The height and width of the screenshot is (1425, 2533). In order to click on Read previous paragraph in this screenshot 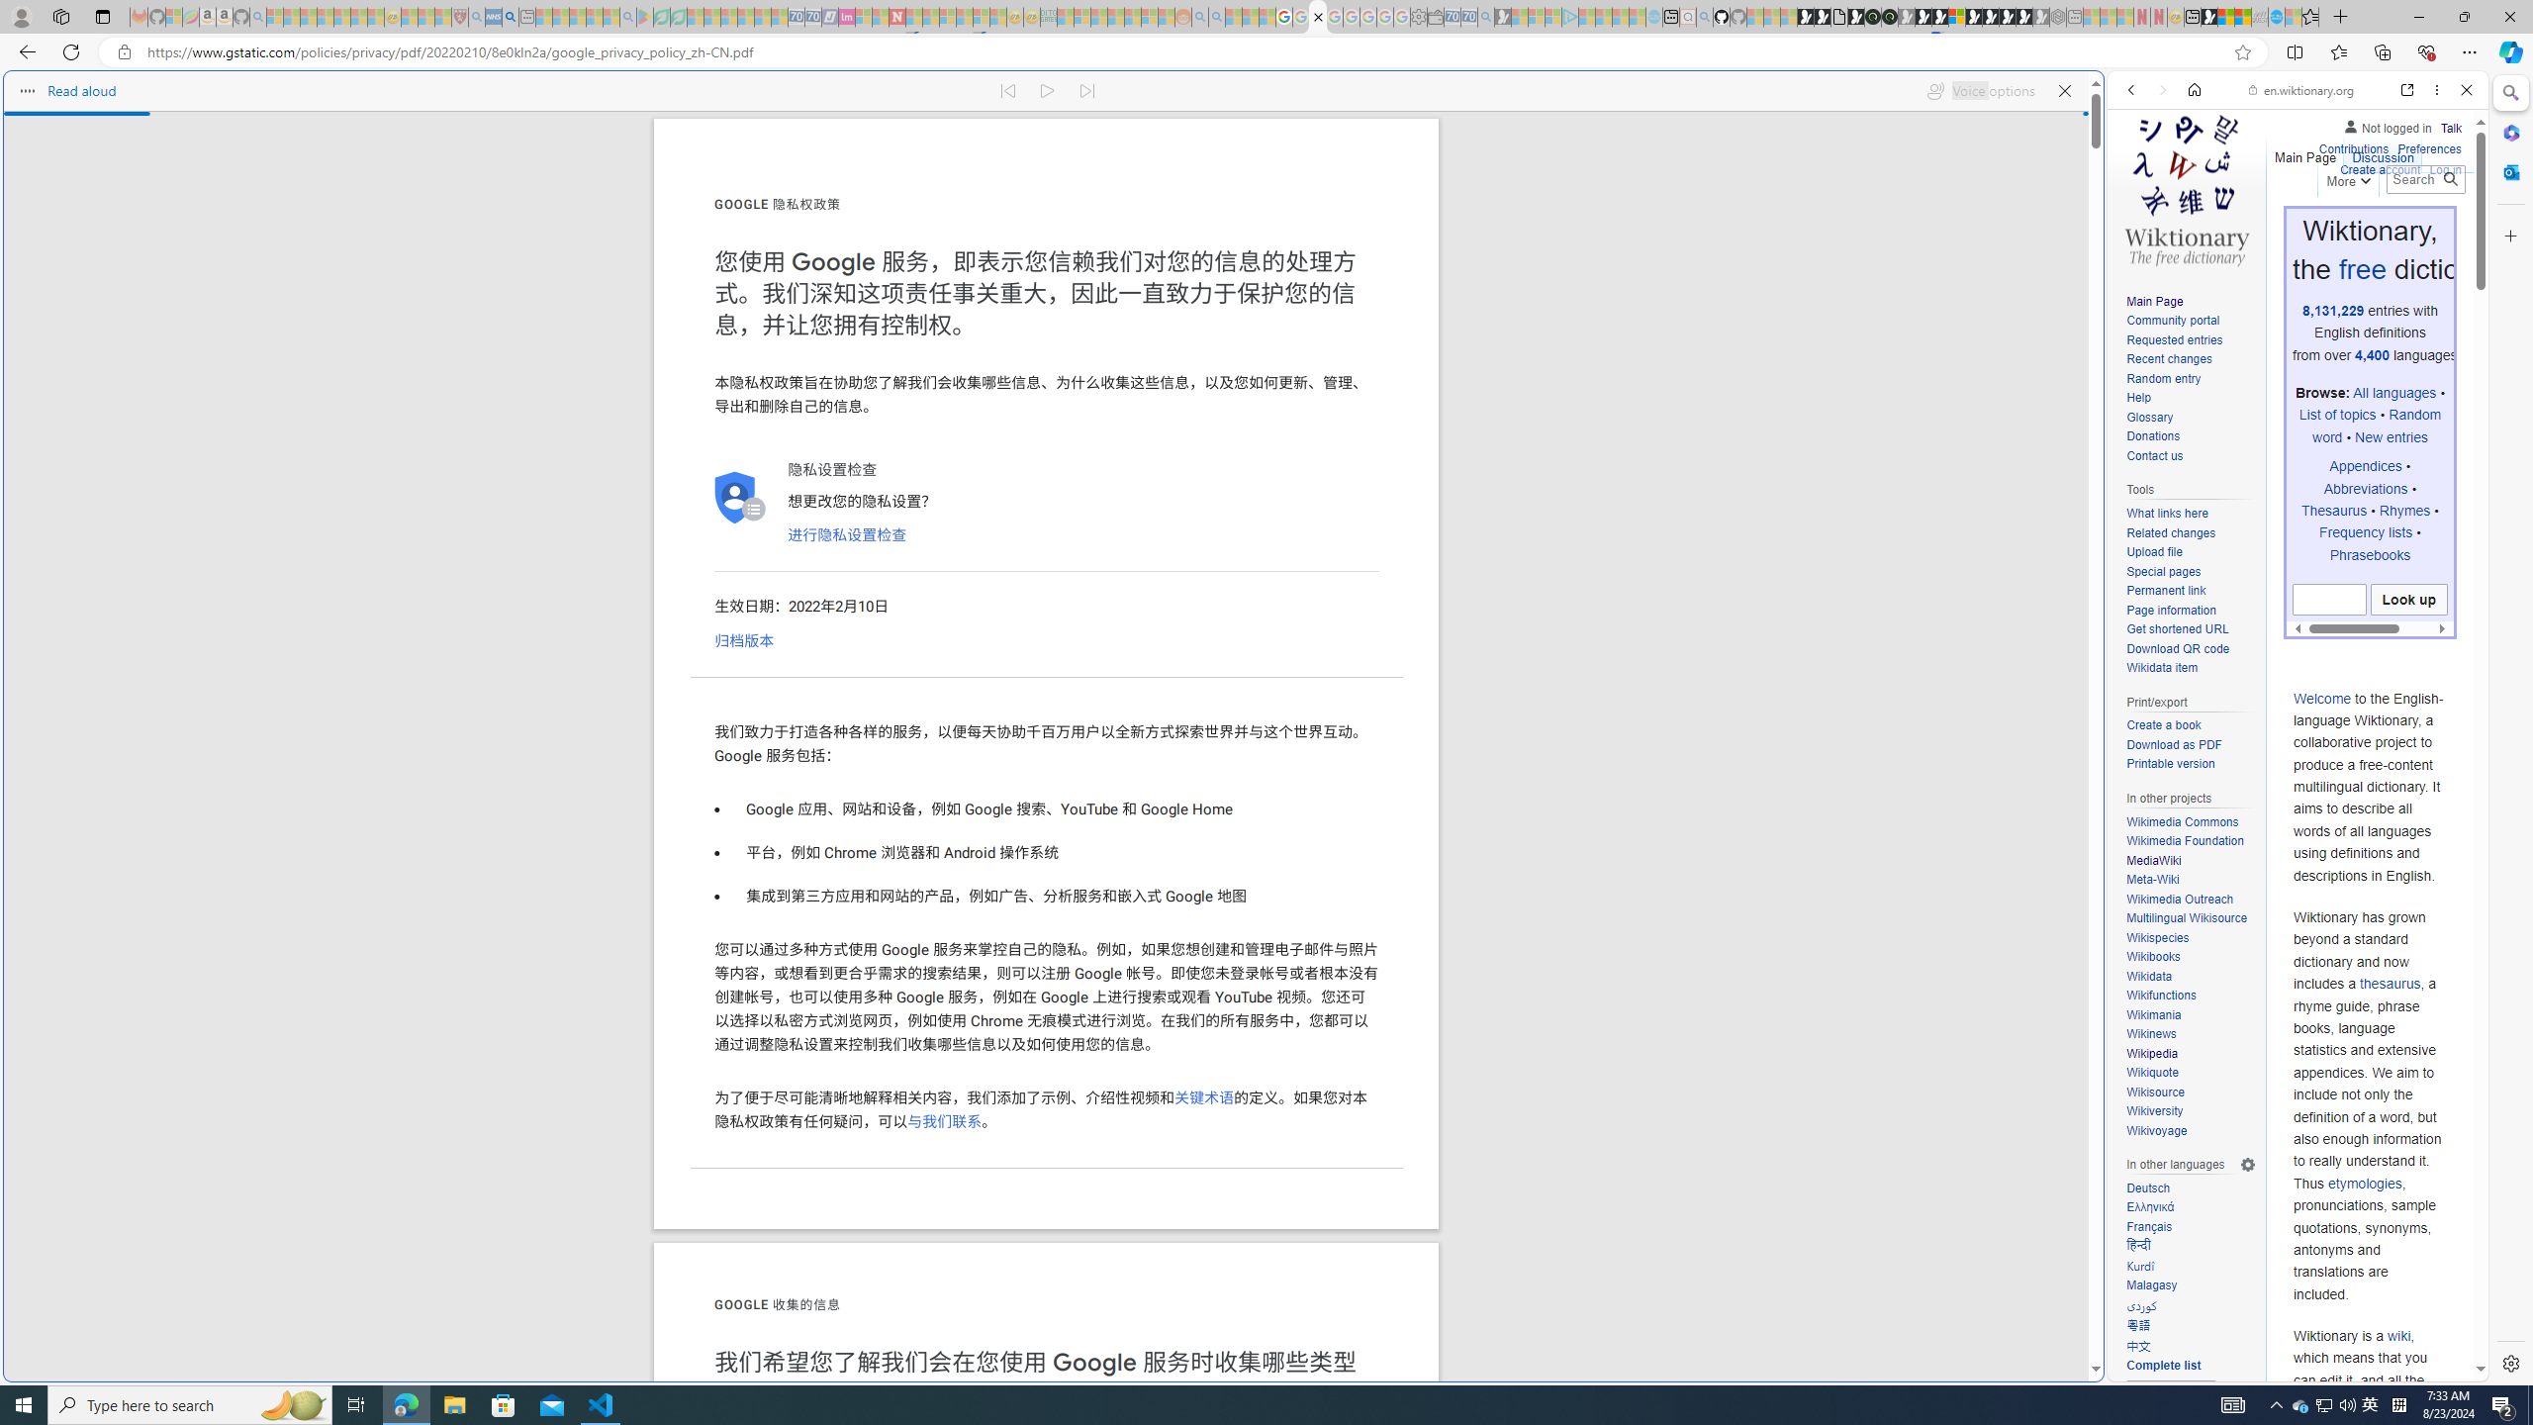, I will do `click(1007, 91)`.